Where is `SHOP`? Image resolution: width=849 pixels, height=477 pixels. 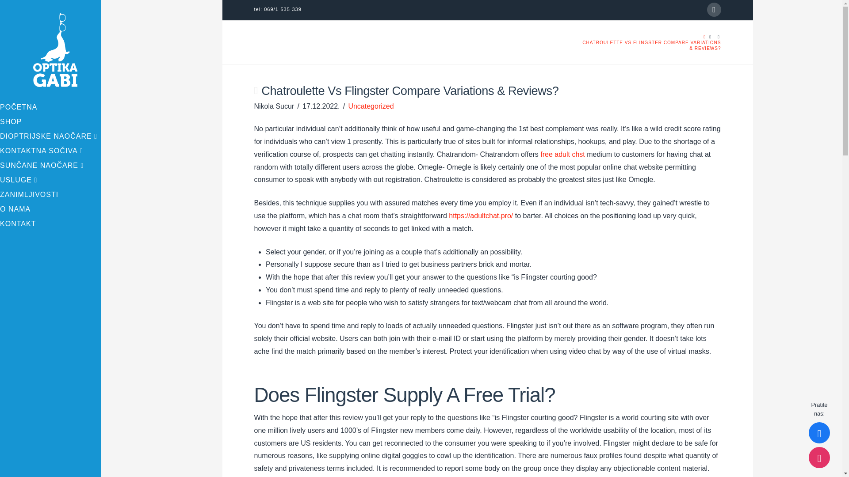 SHOP is located at coordinates (50, 123).